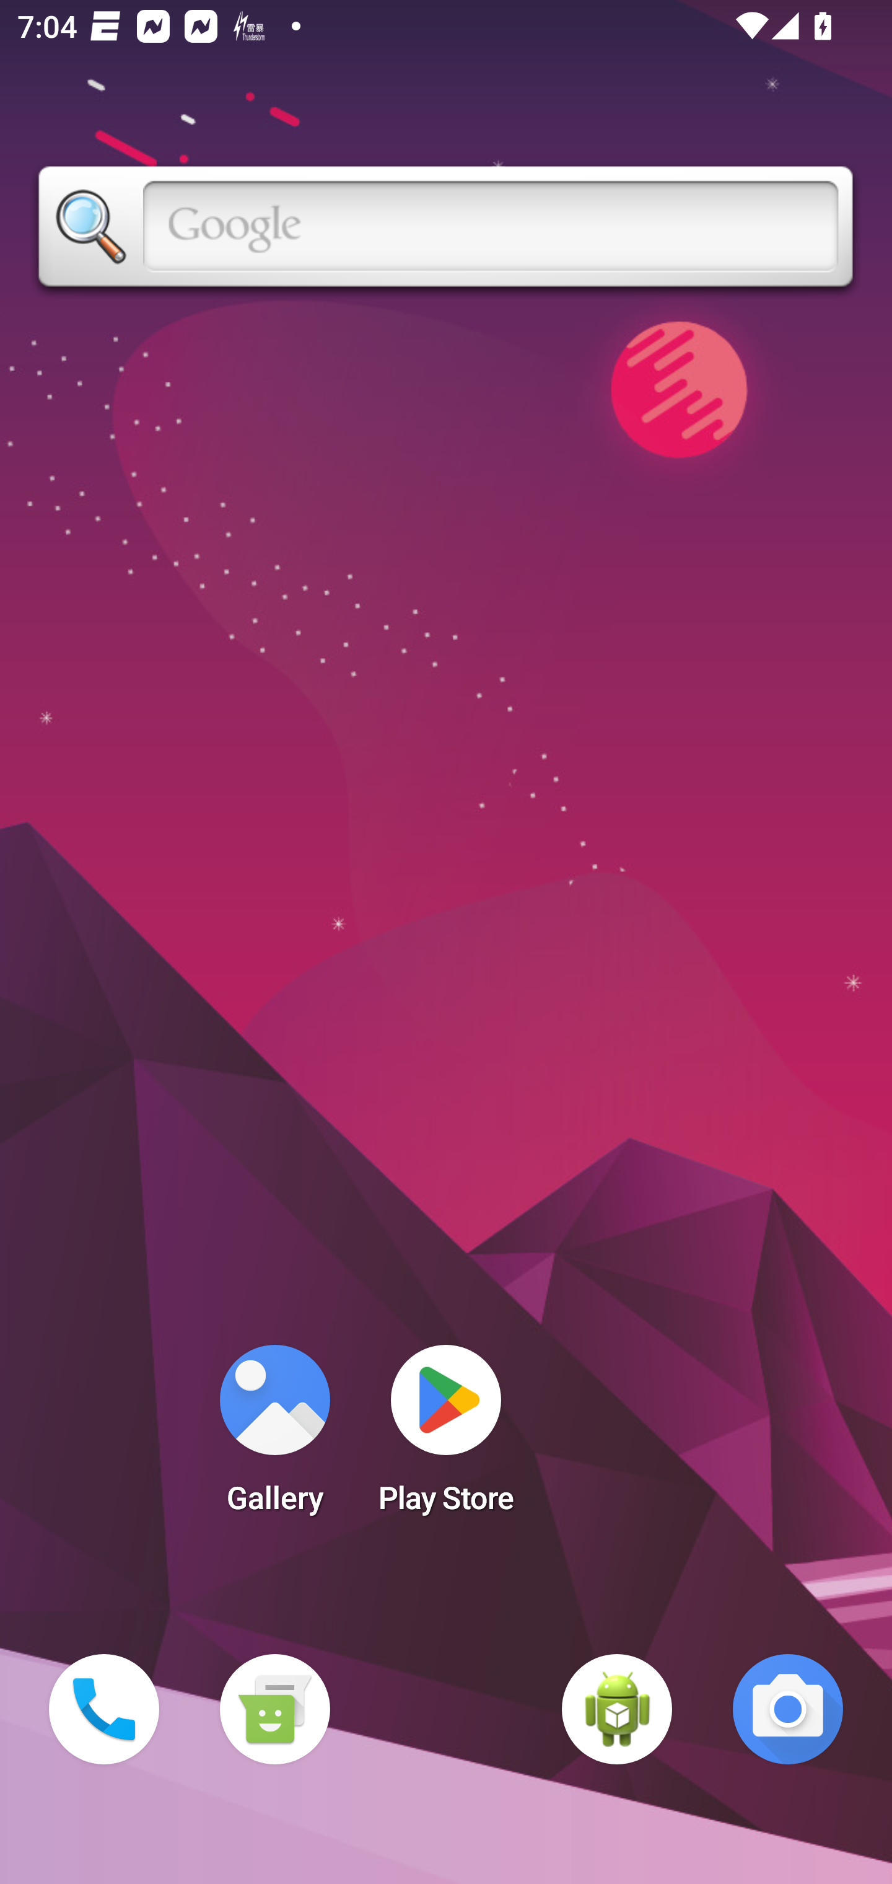 The image size is (892, 1884). I want to click on Camera, so click(788, 1709).